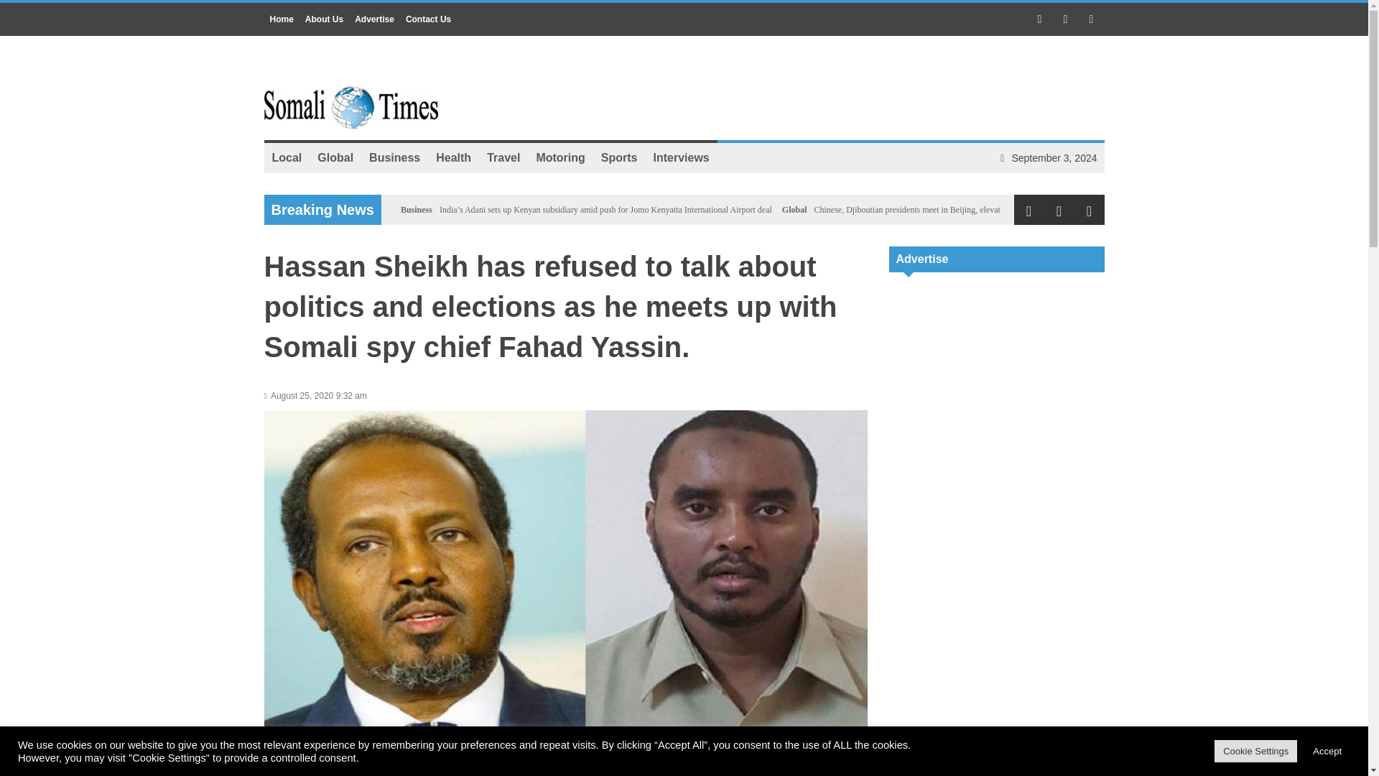 This screenshot has height=776, width=1379. I want to click on Global, so click(335, 157).